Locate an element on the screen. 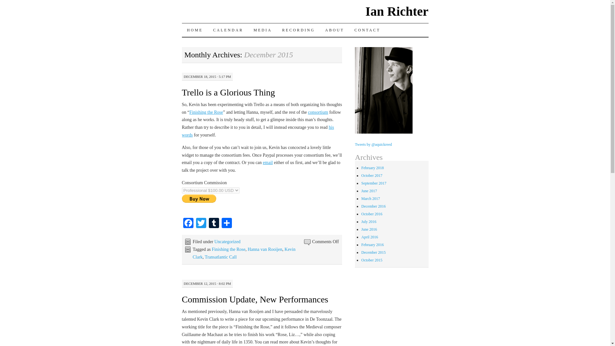  CALENDAR is located at coordinates (228, 30).